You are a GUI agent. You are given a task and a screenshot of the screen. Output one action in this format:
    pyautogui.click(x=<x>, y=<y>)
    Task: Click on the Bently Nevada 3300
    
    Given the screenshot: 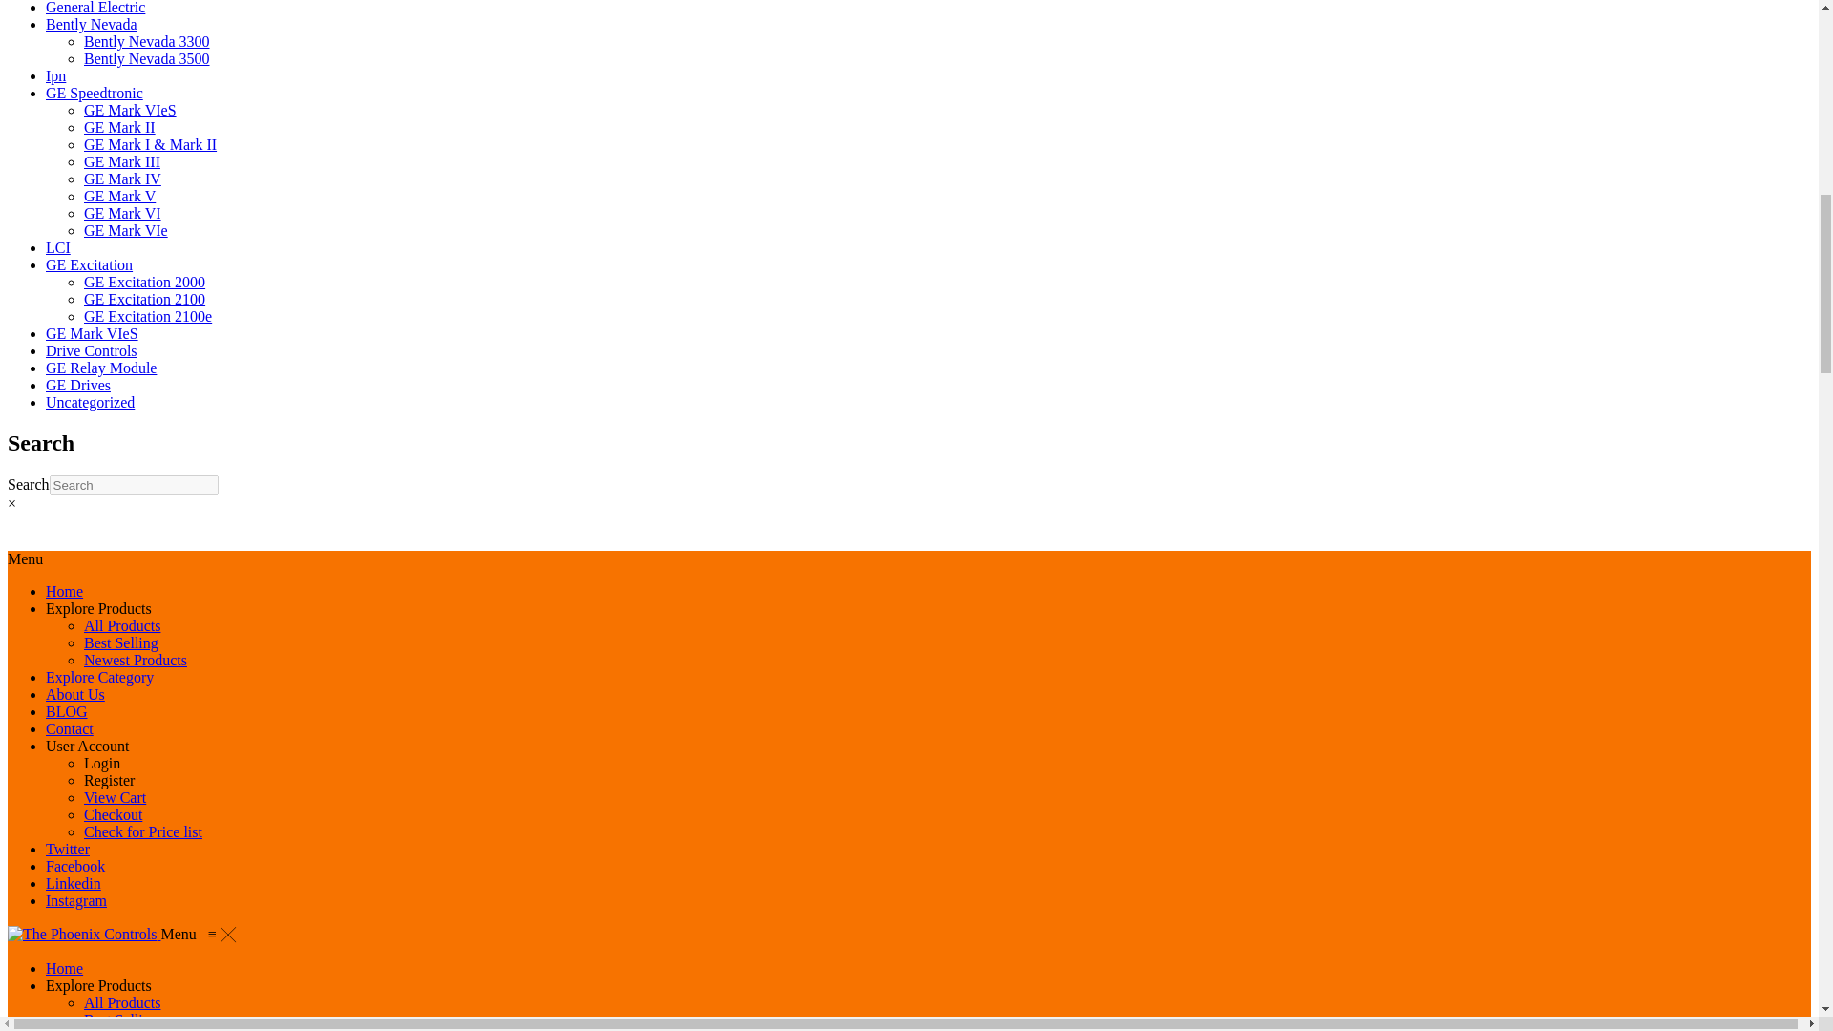 What is the action you would take?
    pyautogui.click(x=147, y=40)
    